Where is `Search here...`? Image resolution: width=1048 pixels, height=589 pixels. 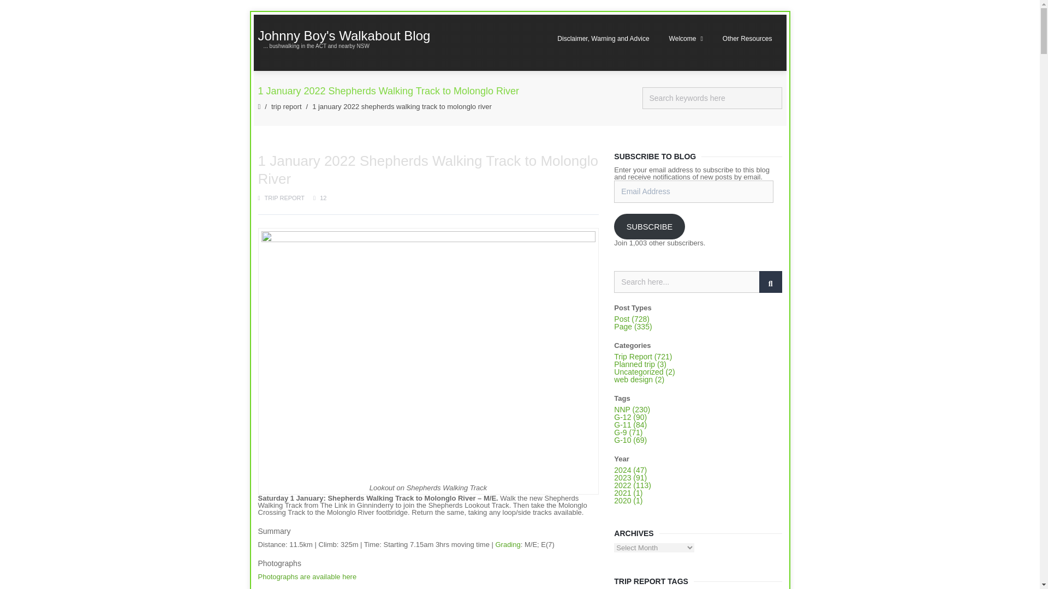
Search here... is located at coordinates (698, 281).